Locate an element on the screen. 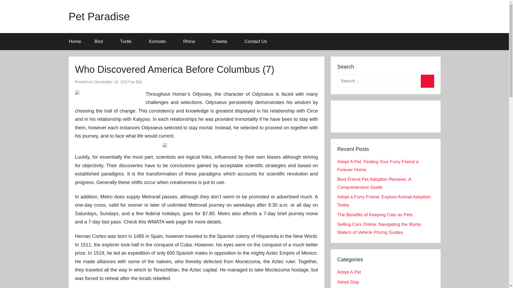  Bird is located at coordinates (100, 42).